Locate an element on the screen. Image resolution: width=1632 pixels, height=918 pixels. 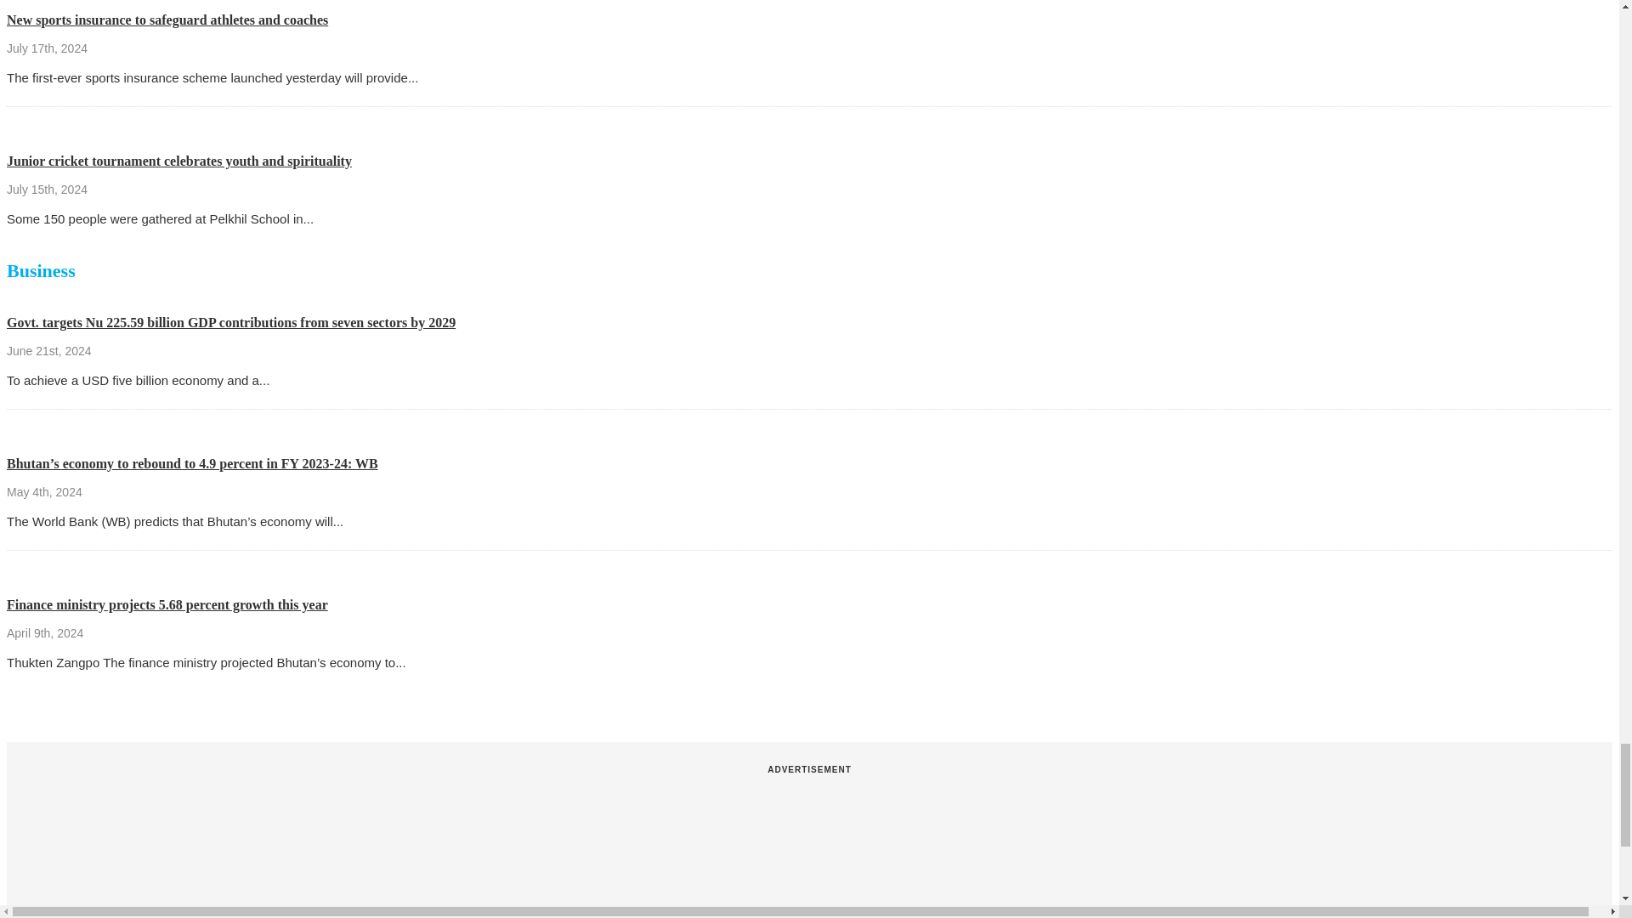
Junior cricket tournament celebrates youth and spirituality is located at coordinates (178, 161).